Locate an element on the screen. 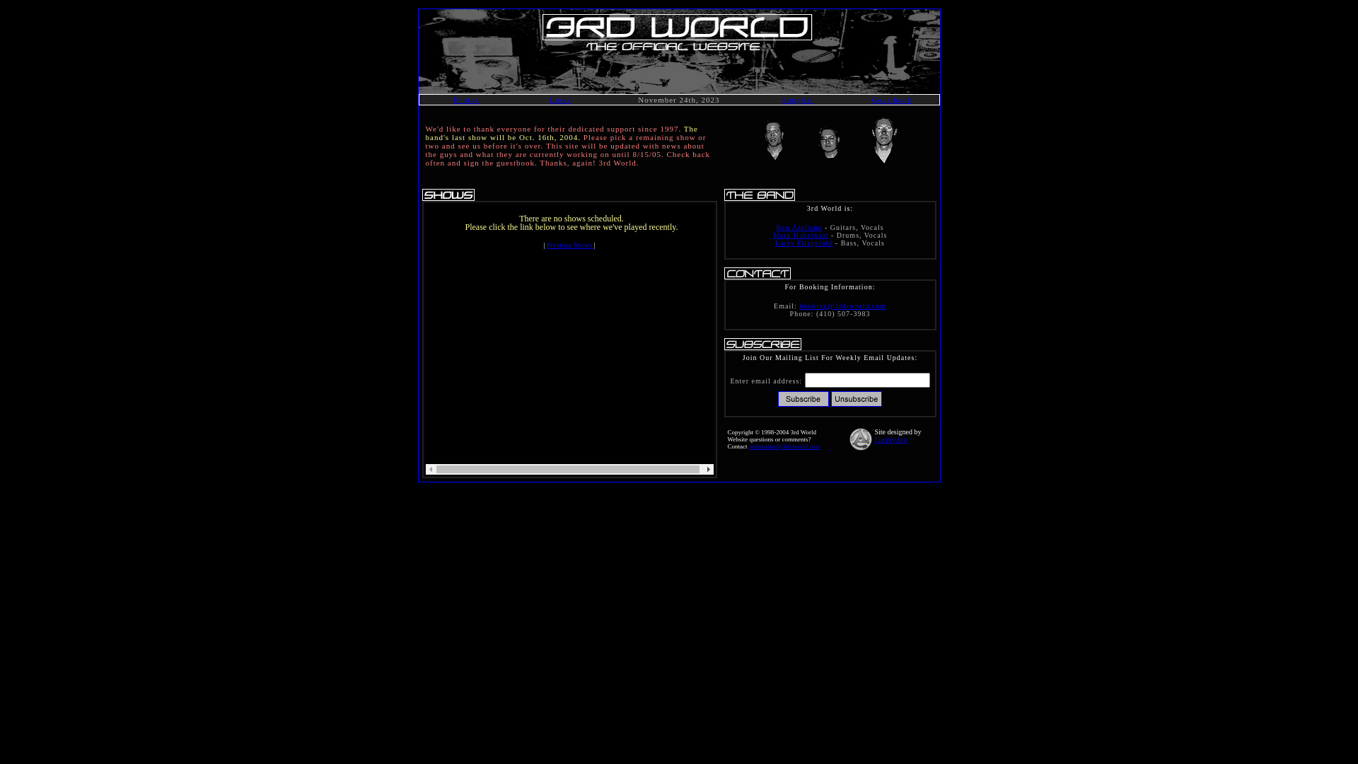  LuckeyAce is located at coordinates (890, 440).